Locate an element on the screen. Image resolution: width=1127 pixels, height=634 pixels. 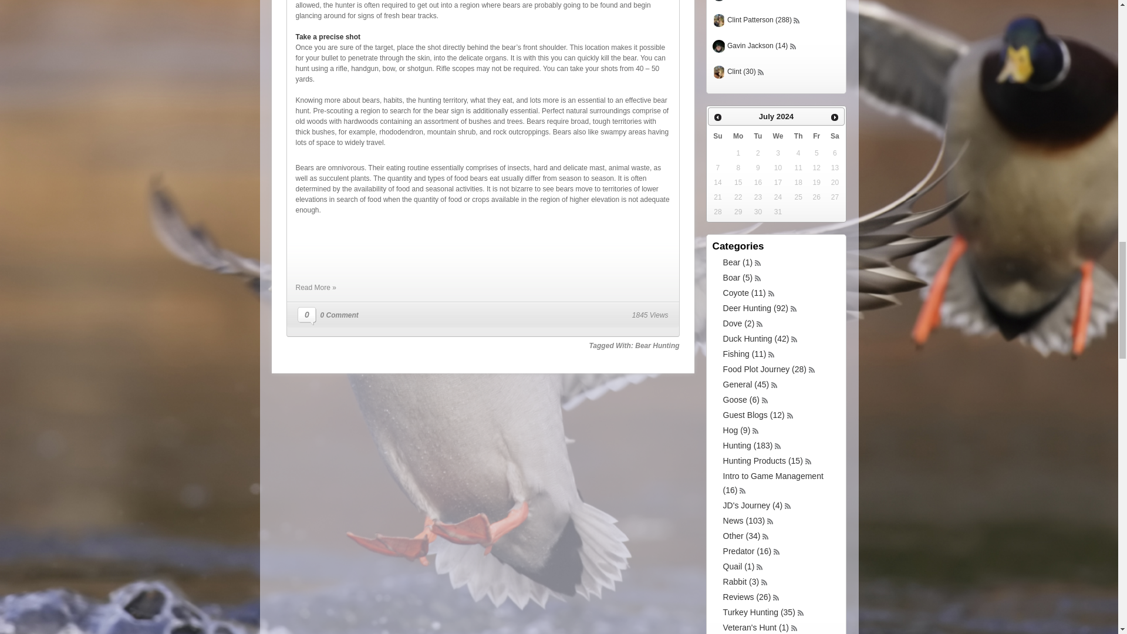
Next is located at coordinates (835, 117).